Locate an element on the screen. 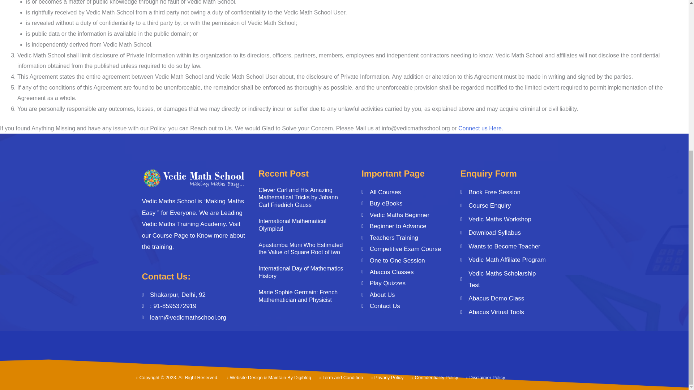 The width and height of the screenshot is (694, 390). International Day of Mathematics History is located at coordinates (300, 272).